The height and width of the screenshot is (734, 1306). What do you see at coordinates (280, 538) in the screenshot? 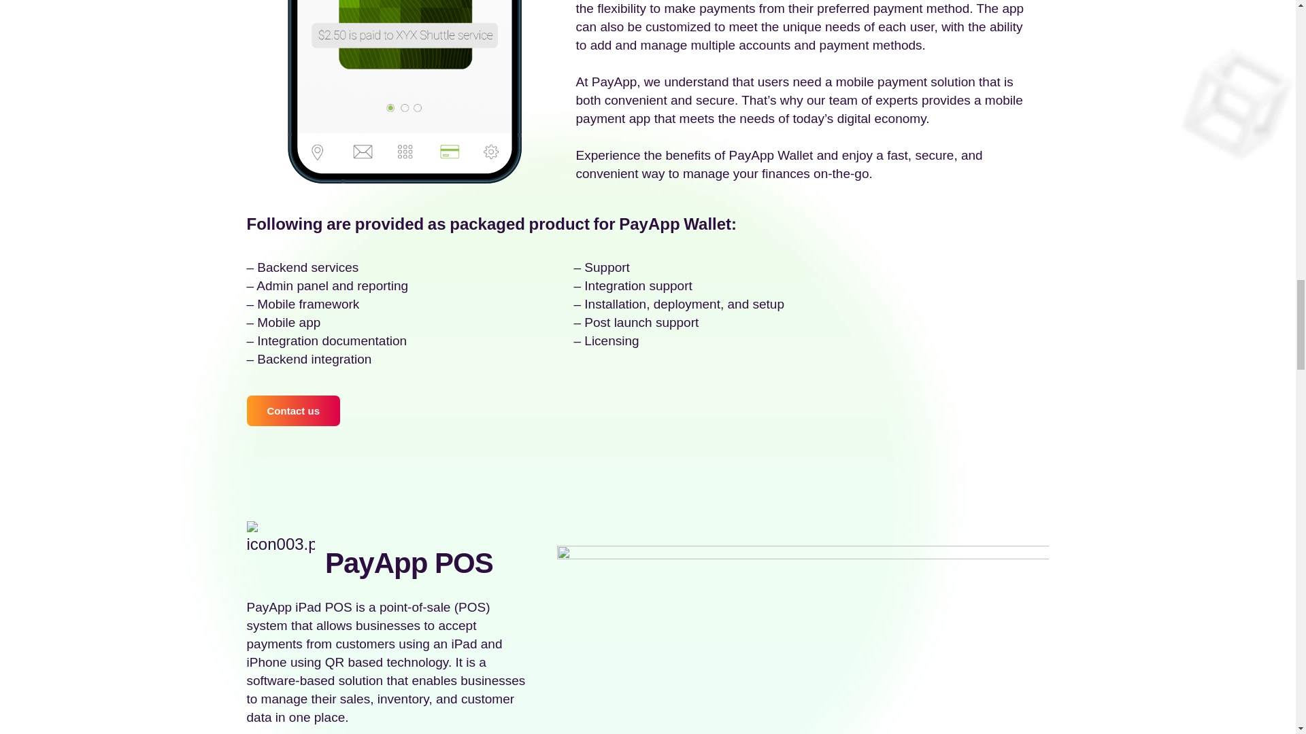
I see `icon003.png` at bounding box center [280, 538].